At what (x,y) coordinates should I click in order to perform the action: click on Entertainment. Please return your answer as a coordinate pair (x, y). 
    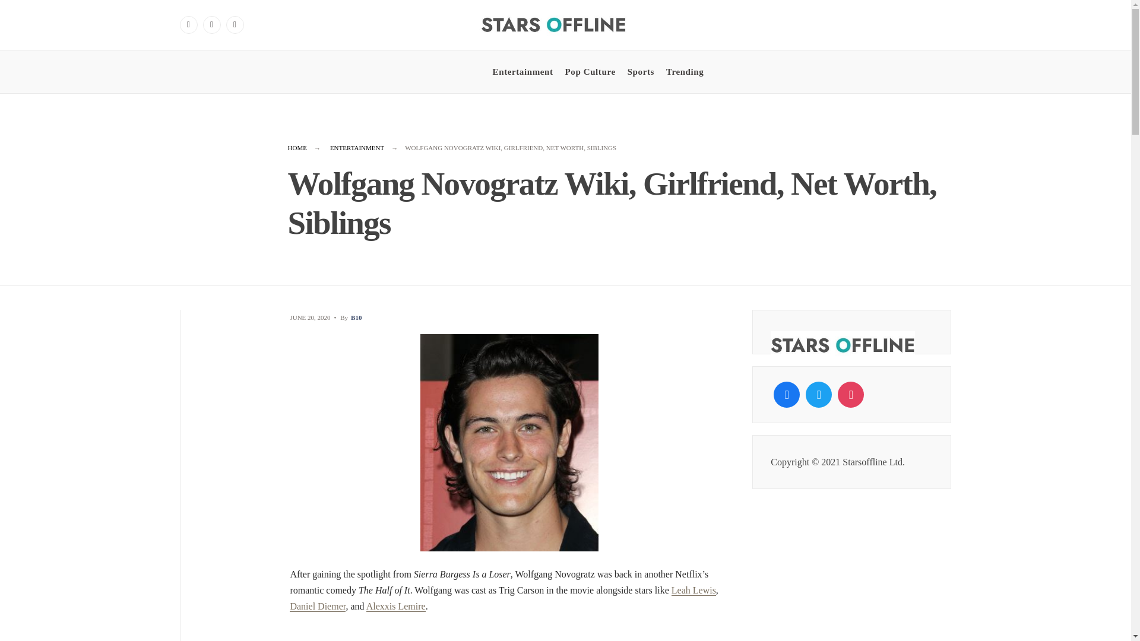
    Looking at the image, I should click on (522, 71).